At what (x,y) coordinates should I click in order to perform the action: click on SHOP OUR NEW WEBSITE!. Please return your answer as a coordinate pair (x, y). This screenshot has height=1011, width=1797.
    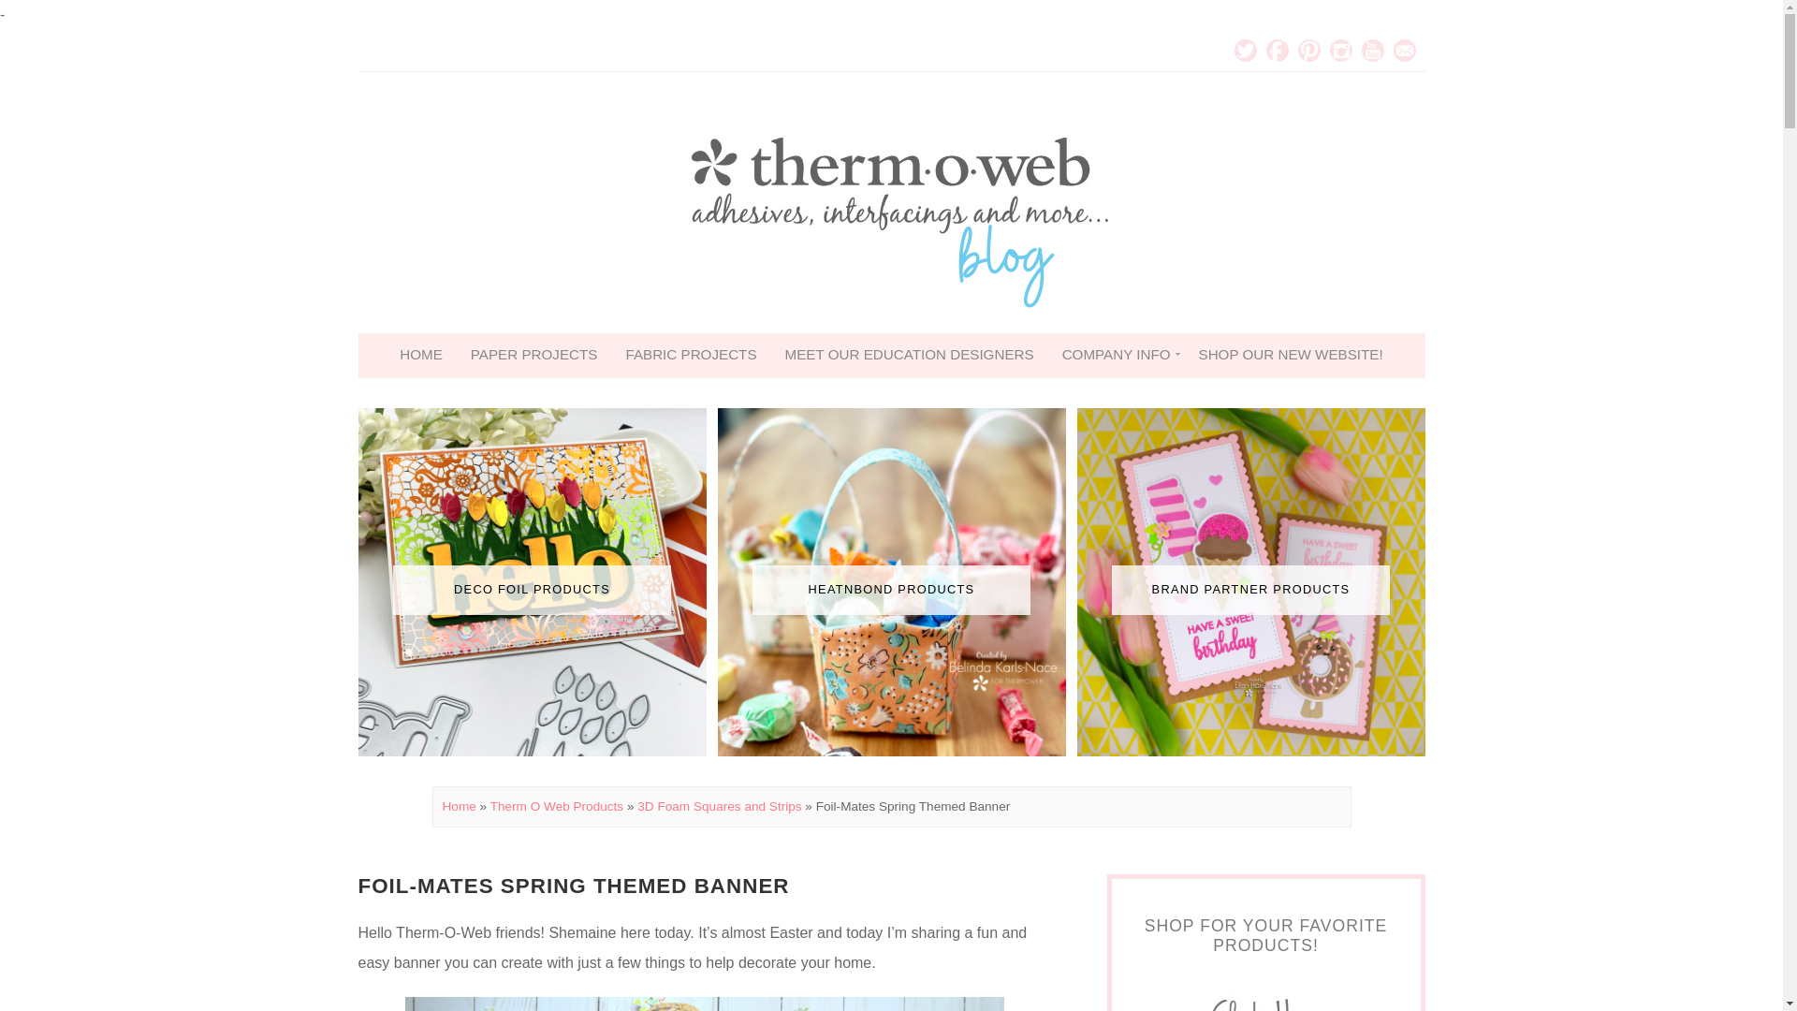
    Looking at the image, I should click on (1291, 354).